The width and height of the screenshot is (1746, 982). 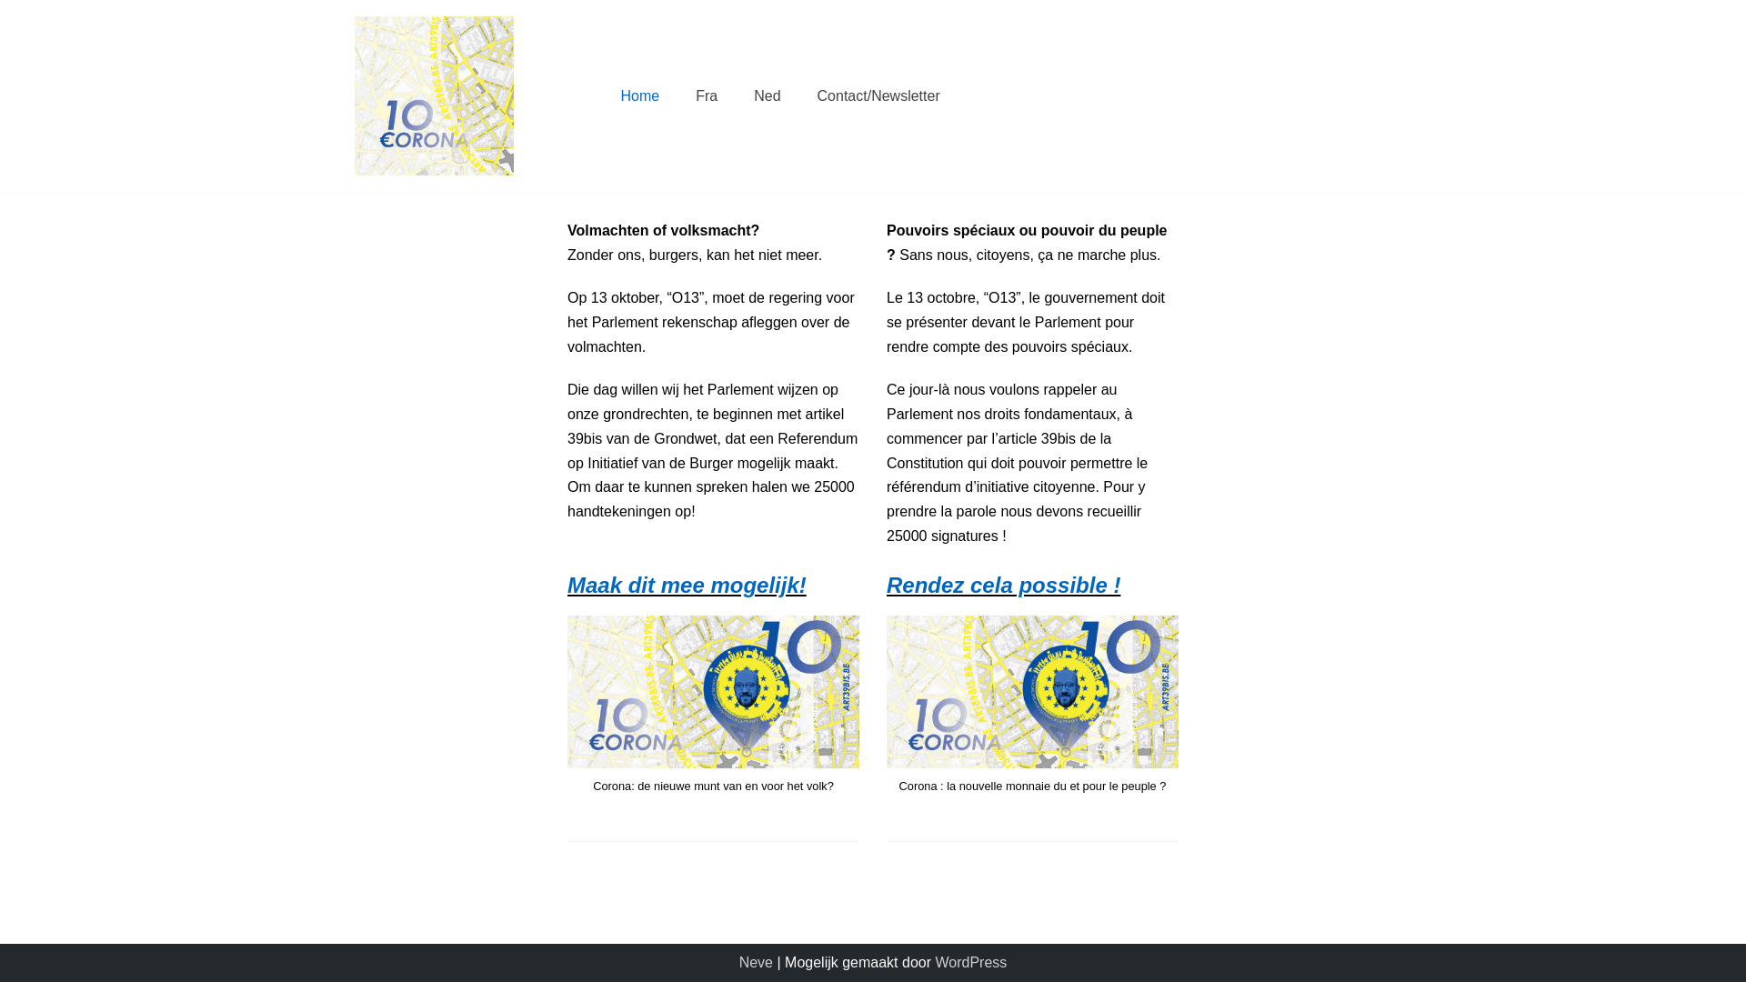 What do you see at coordinates (435, 96) in the screenshot?
I see `Art. 39bis` at bounding box center [435, 96].